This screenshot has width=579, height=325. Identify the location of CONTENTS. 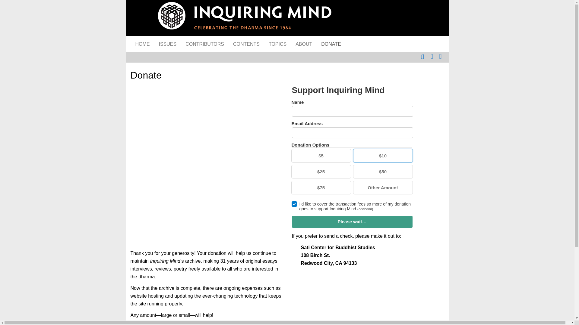
(246, 44).